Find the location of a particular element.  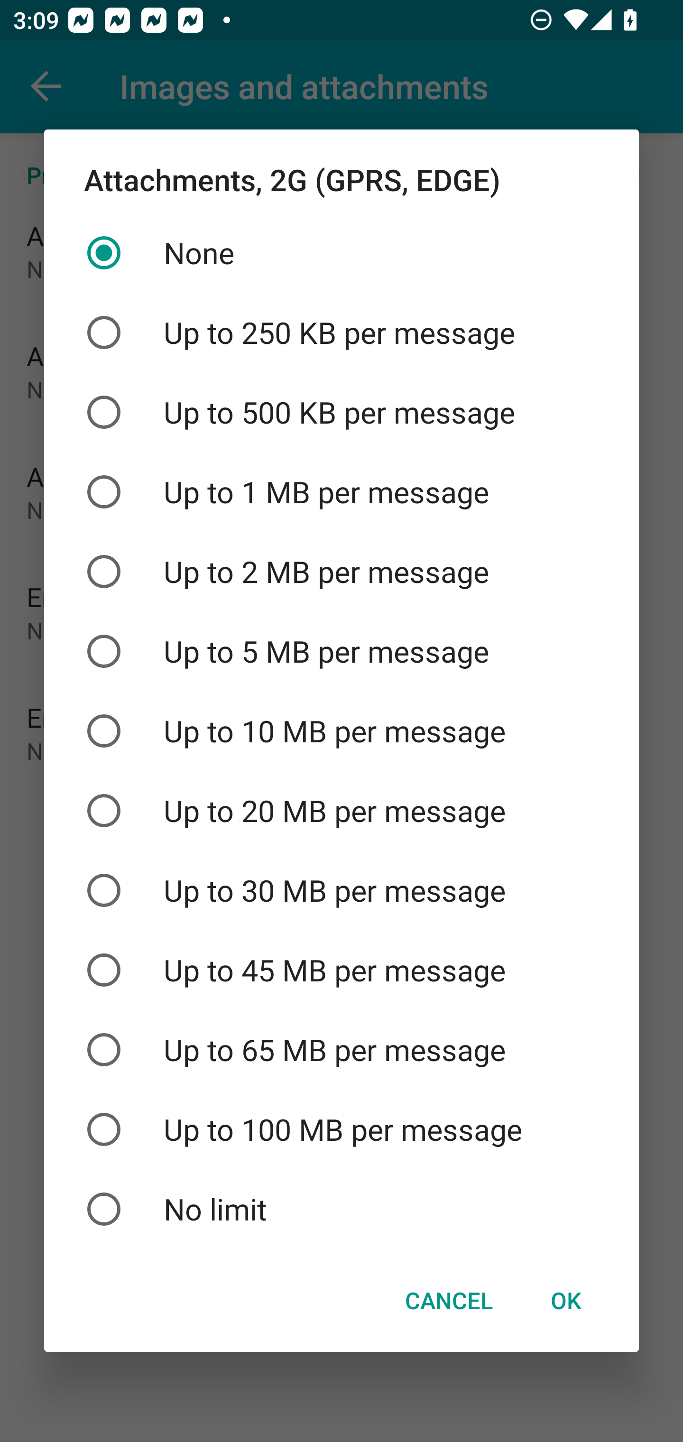

Up to 5 MB per message is located at coordinates (341, 651).